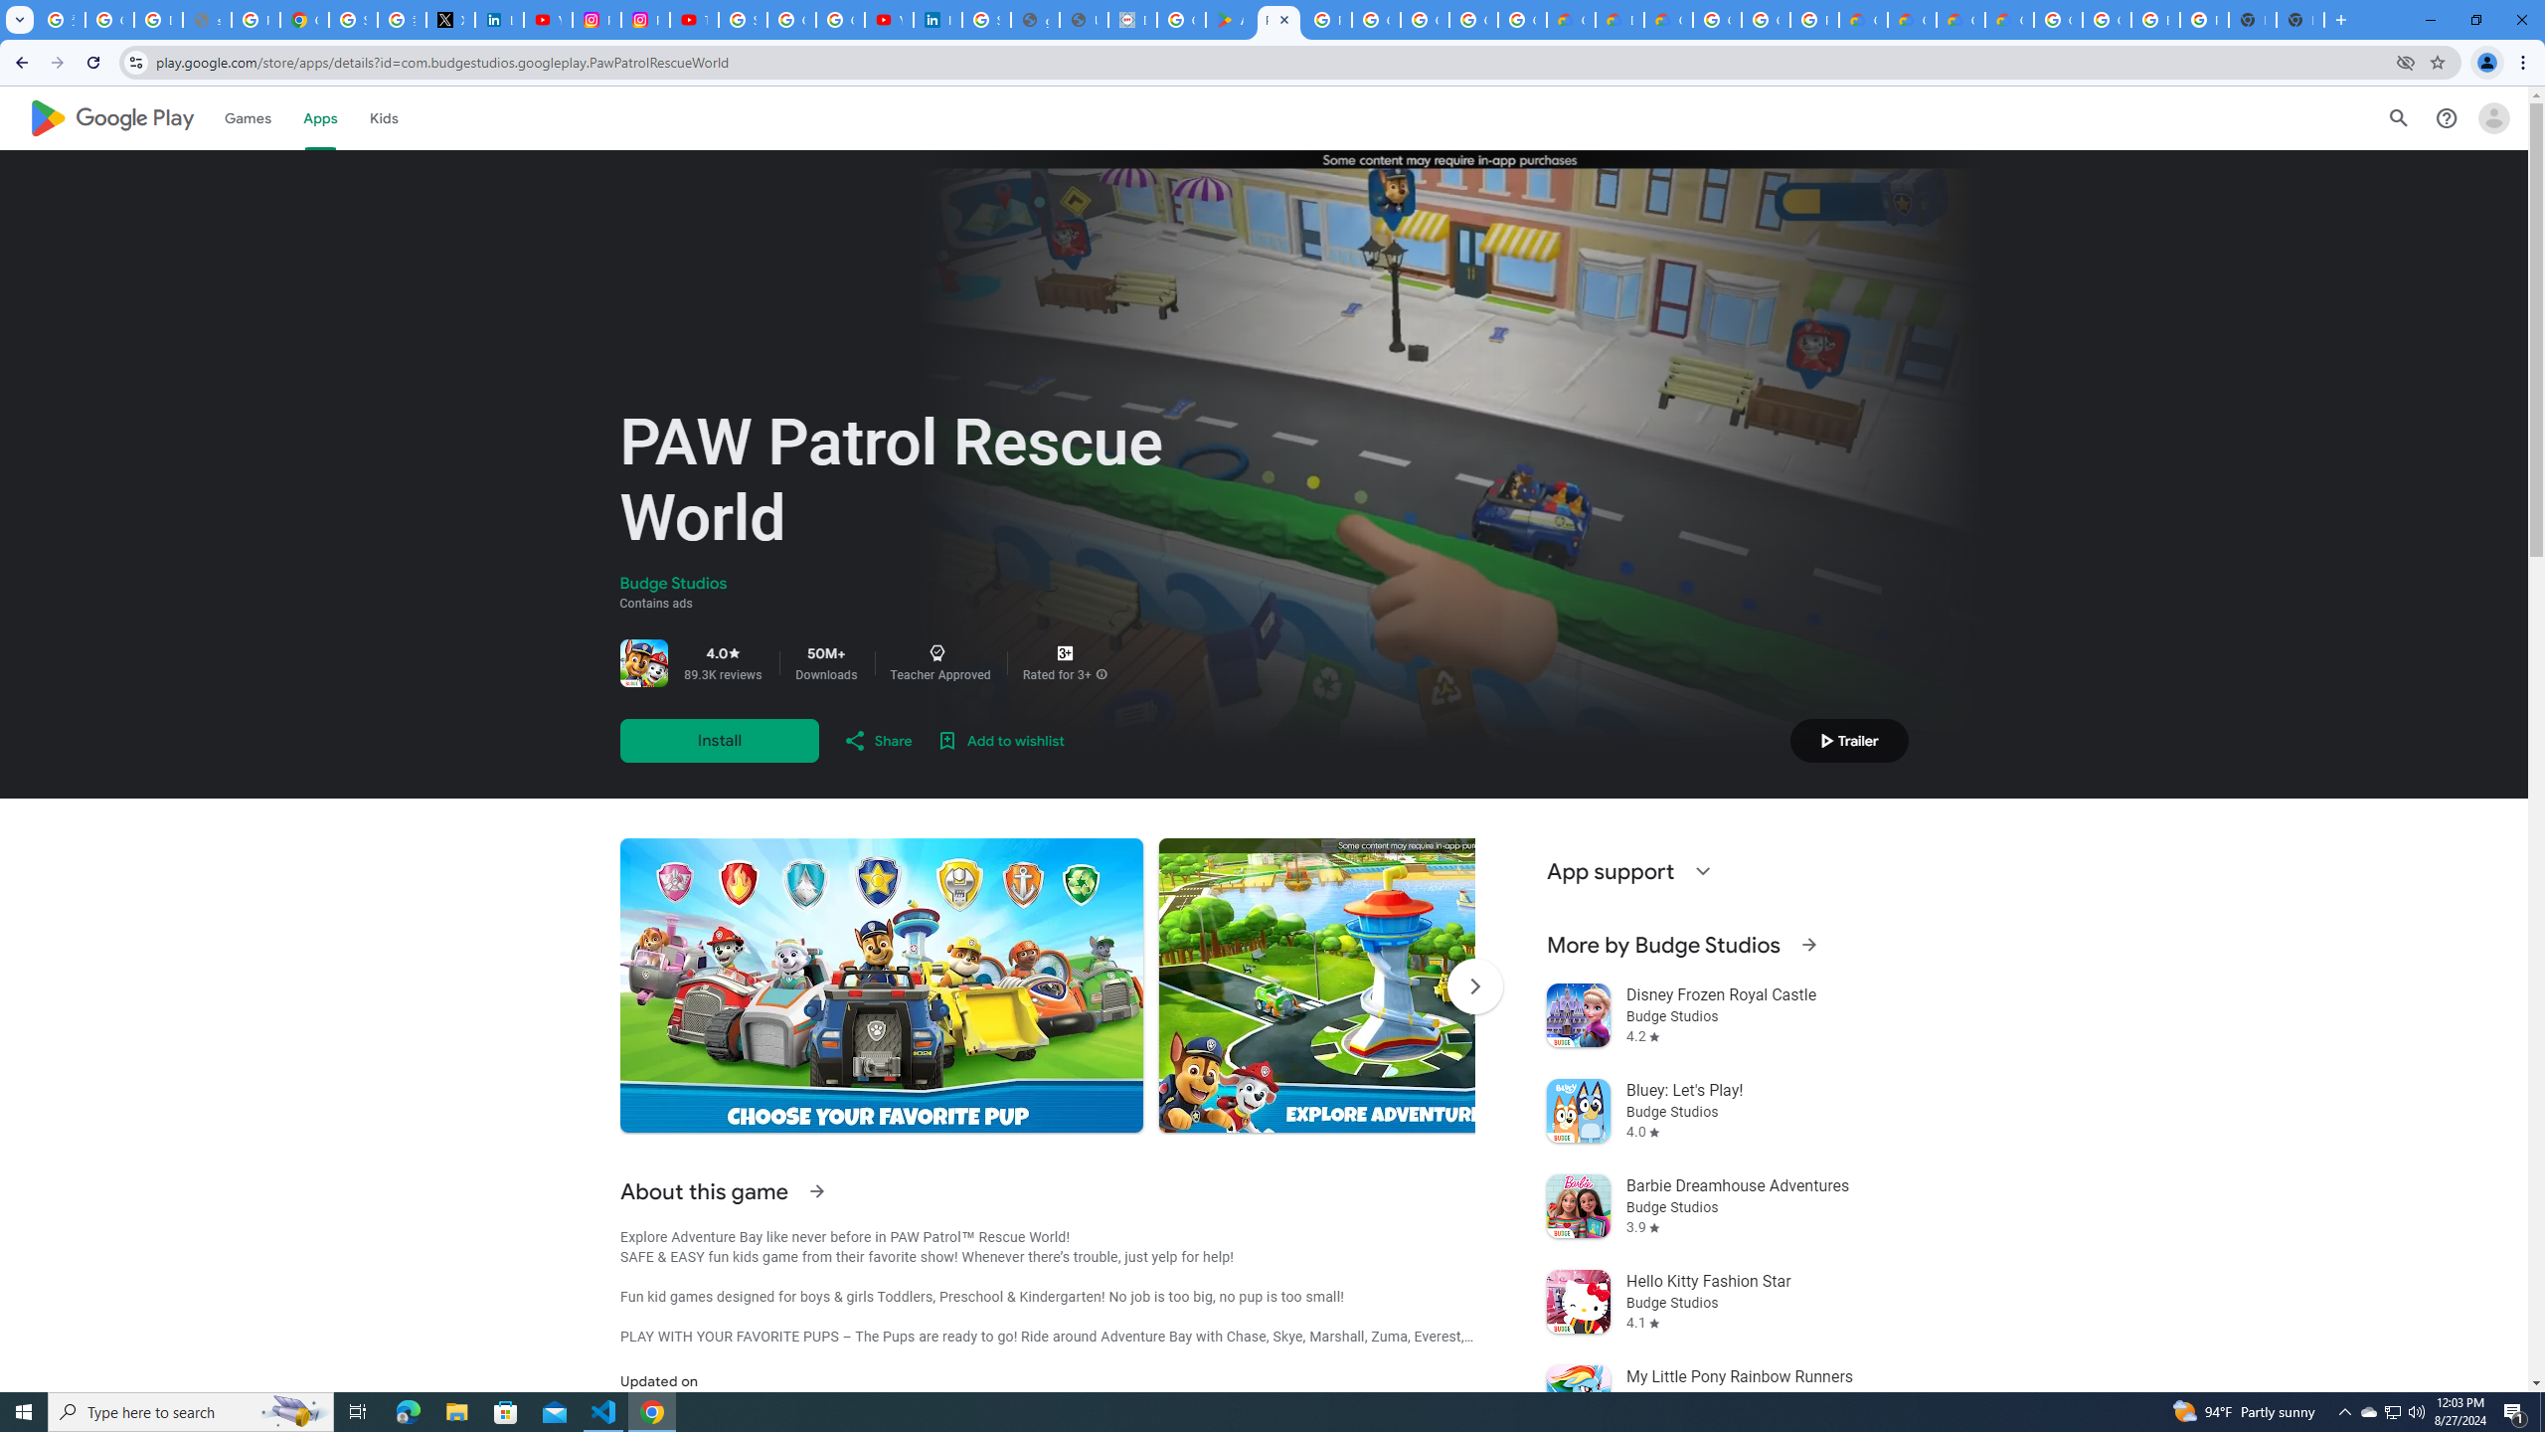 The image size is (2545, 1432). What do you see at coordinates (1102, 674) in the screenshot?
I see `More info about this content rating` at bounding box center [1102, 674].